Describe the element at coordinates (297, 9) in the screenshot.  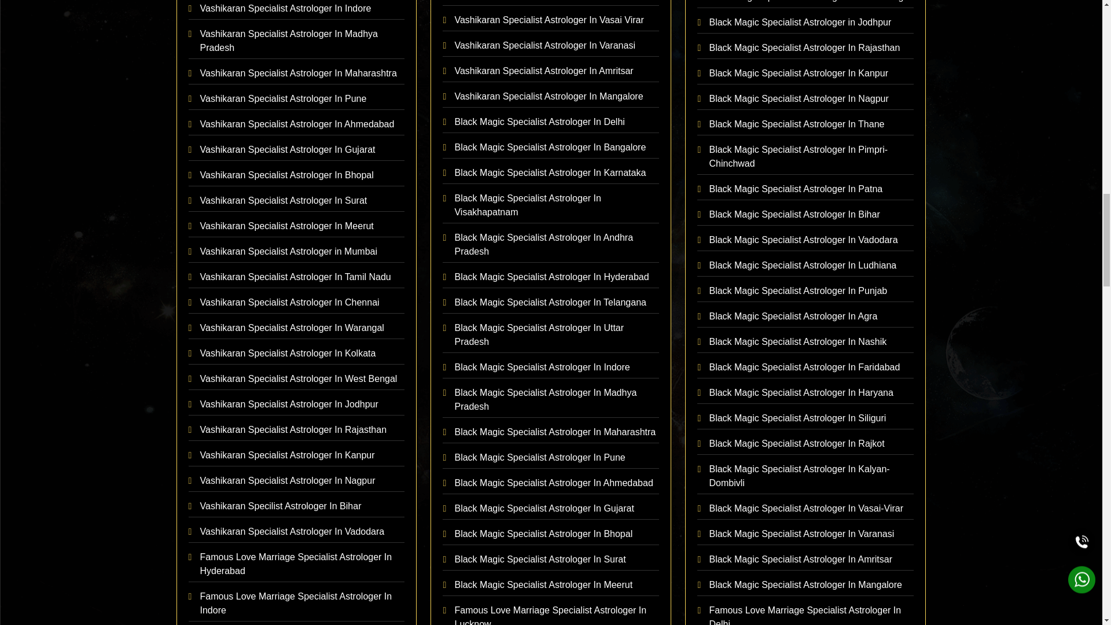
I see `Vashikaran Specialist Astrologer In Indore` at that location.